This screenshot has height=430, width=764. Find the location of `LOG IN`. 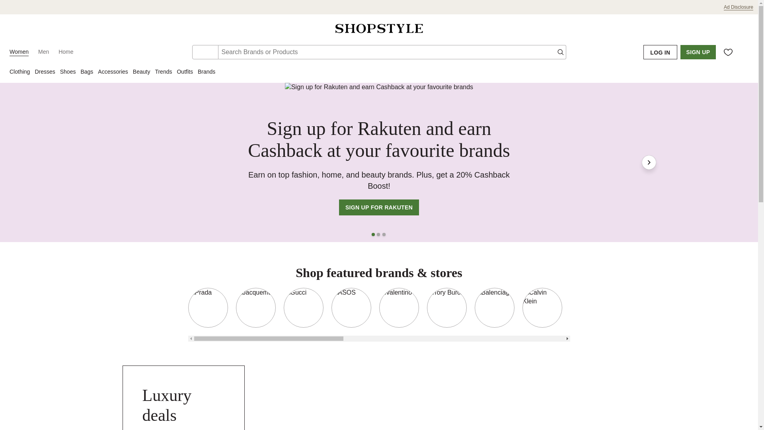

LOG IN is located at coordinates (660, 52).